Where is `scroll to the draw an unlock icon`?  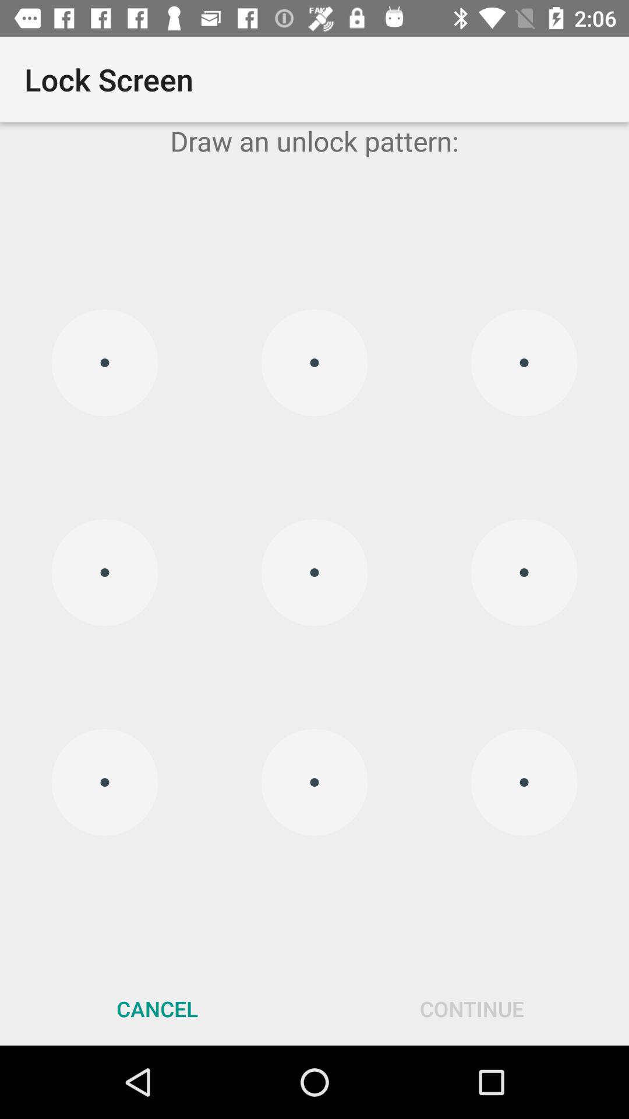
scroll to the draw an unlock icon is located at coordinates (314, 141).